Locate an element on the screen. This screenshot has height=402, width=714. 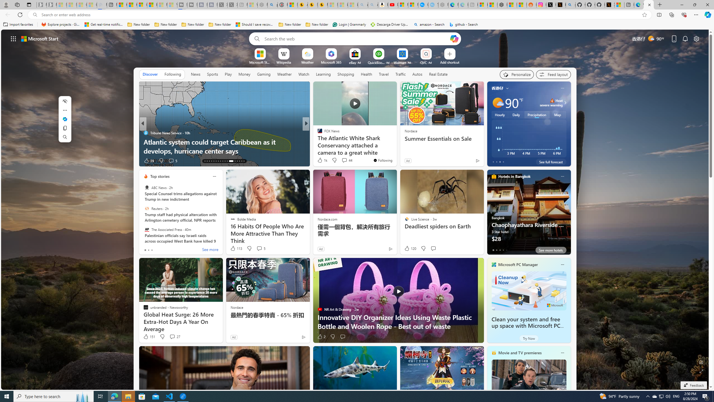
Click to see more information is located at coordinates (565, 103).